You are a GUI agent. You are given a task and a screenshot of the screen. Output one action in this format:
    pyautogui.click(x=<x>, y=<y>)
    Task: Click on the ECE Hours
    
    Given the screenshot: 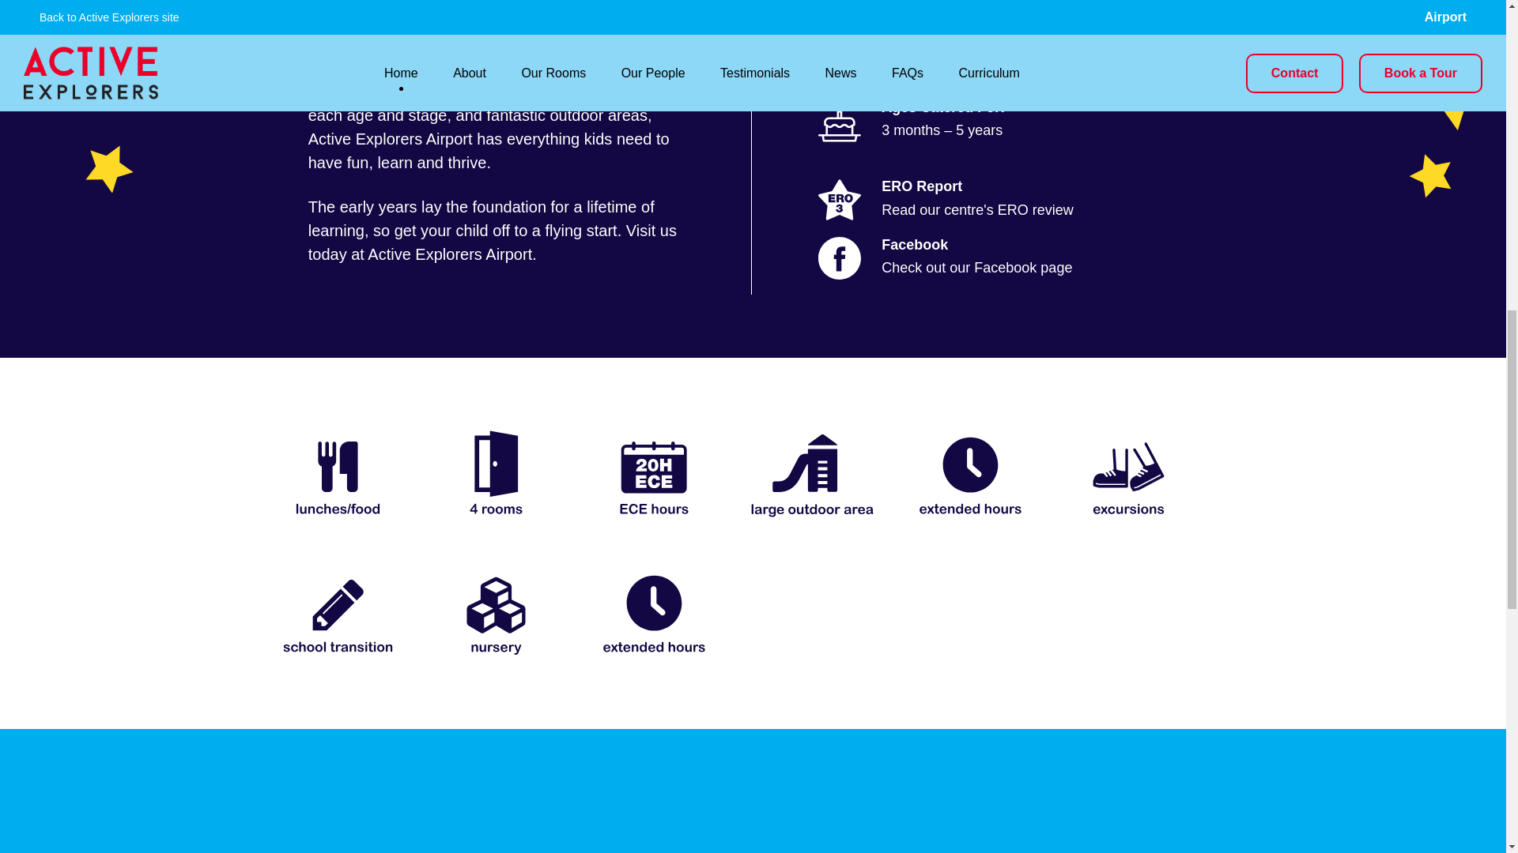 What is the action you would take?
    pyautogui.click(x=654, y=474)
    